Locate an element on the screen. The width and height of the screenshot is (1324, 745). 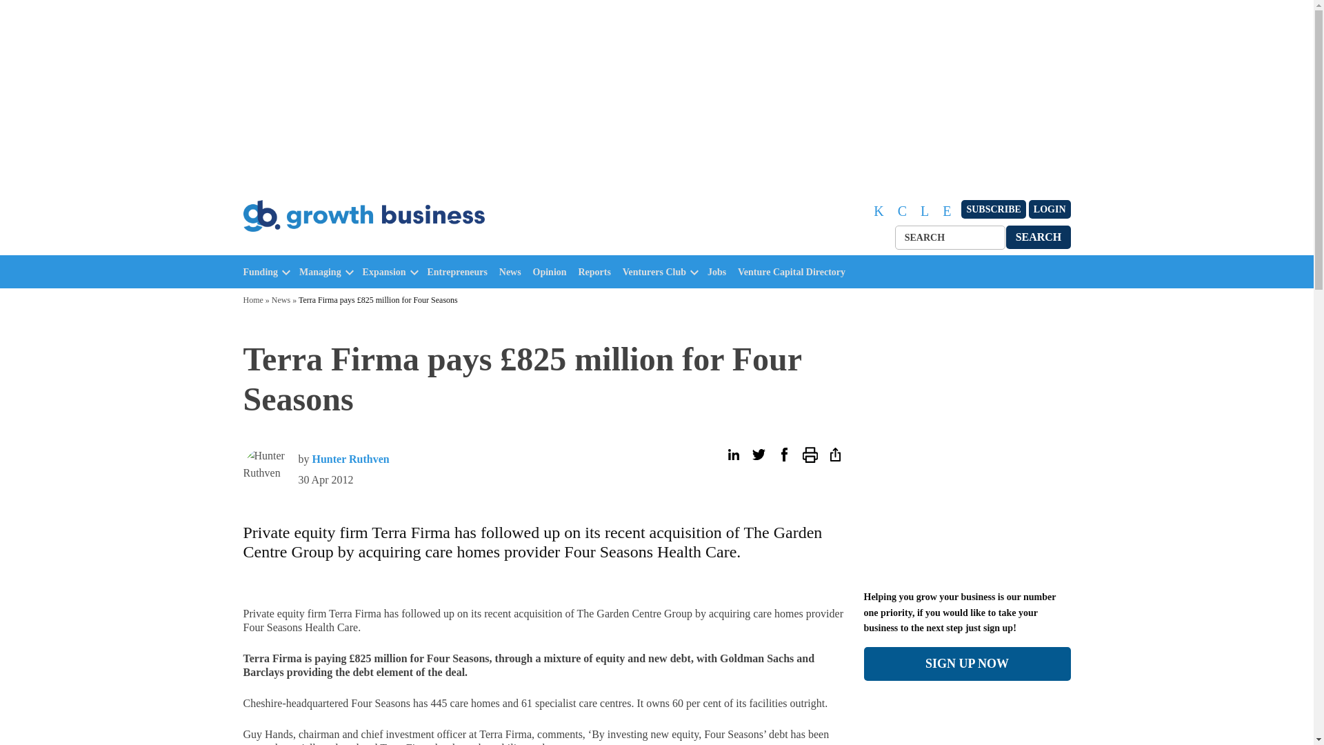
Entrepreneurs is located at coordinates (461, 272).